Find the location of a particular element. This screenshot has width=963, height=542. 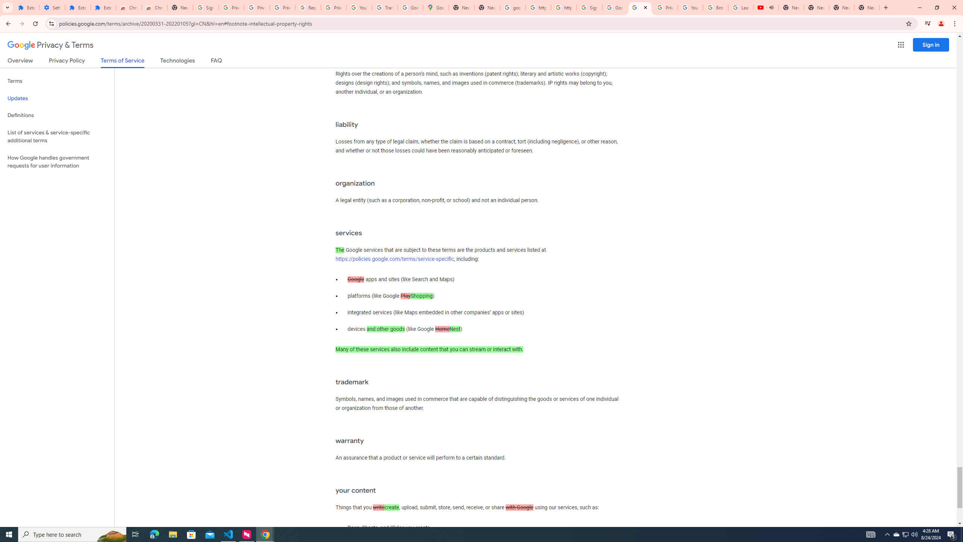

New Tab is located at coordinates (180, 8).